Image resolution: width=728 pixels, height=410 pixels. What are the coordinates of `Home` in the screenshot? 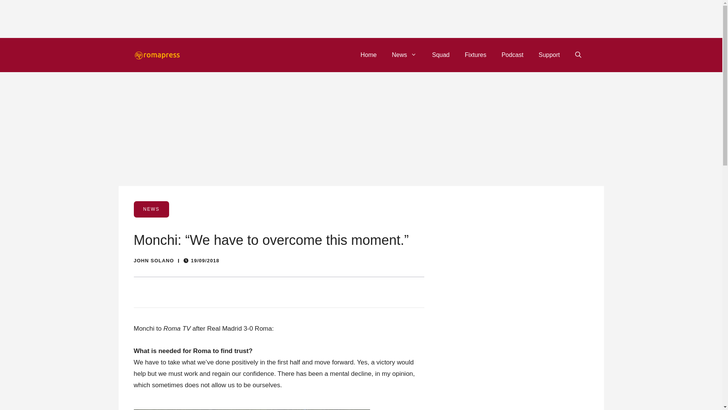 It's located at (369, 55).